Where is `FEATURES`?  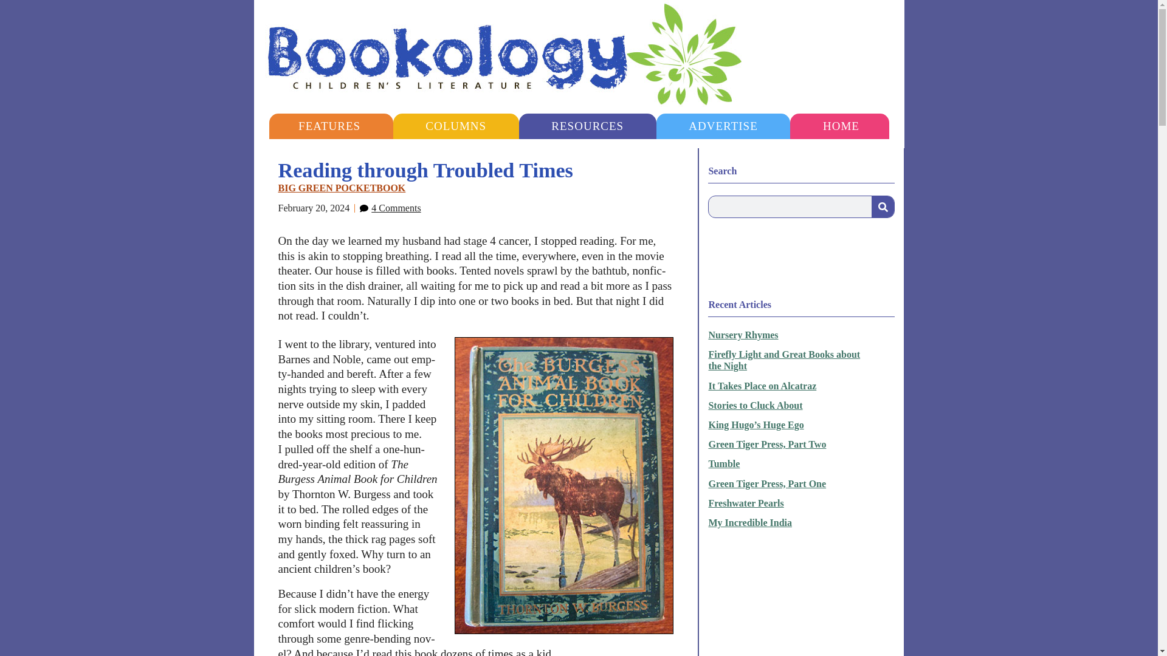 FEATURES is located at coordinates (329, 126).